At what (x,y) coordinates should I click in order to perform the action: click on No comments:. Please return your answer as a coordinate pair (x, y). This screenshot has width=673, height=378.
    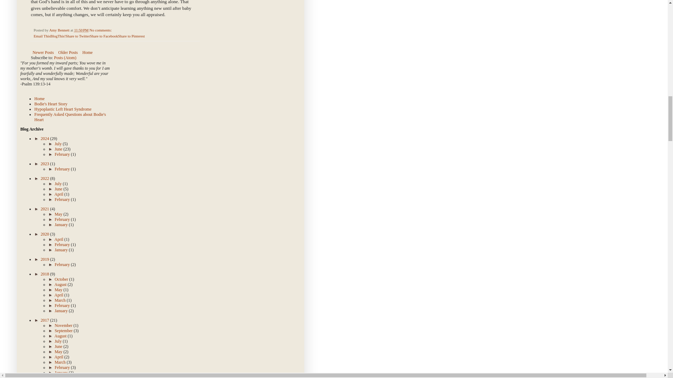
    Looking at the image, I should click on (101, 30).